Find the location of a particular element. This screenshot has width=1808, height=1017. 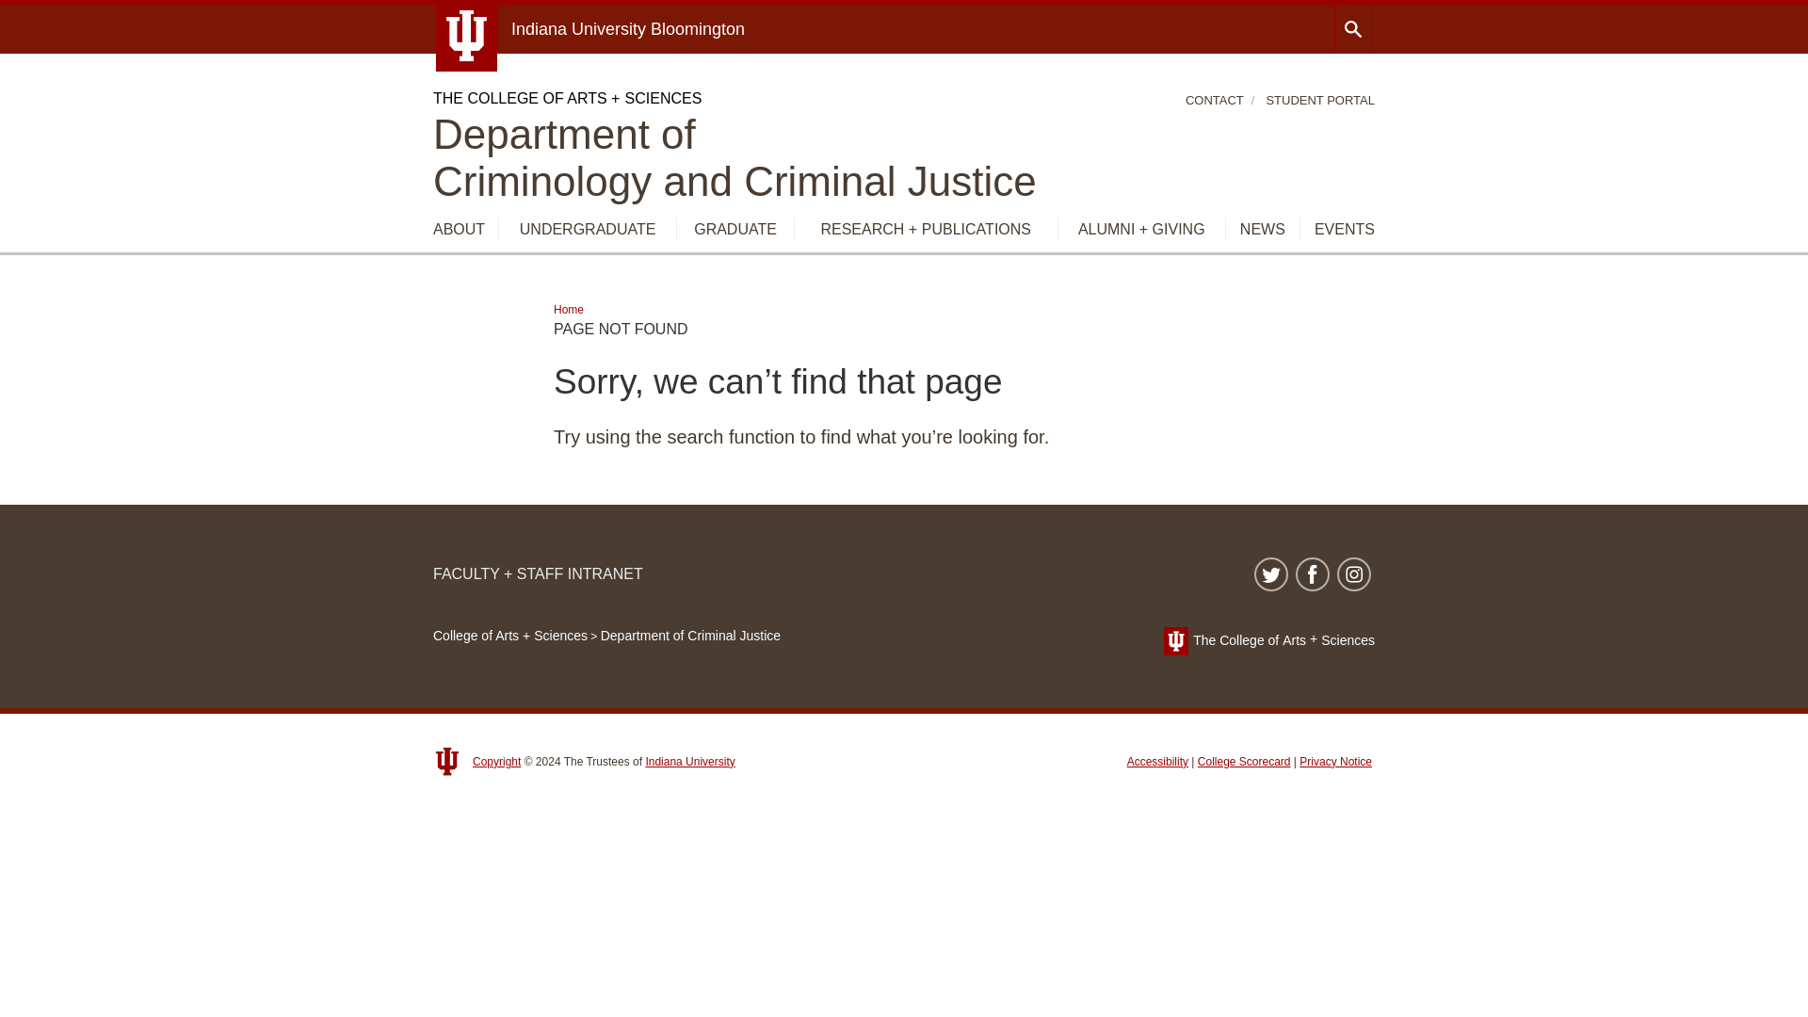

GRADUATE is located at coordinates (735, 230).